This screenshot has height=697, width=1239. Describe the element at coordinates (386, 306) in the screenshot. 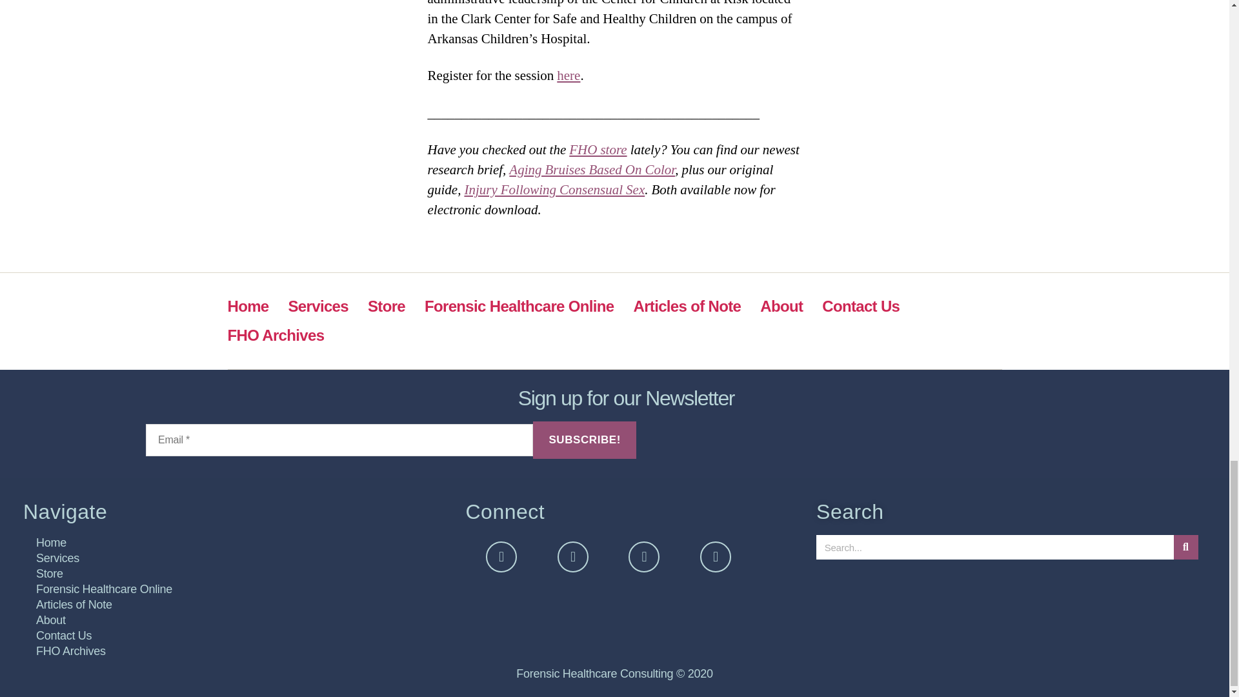

I see `Store` at that location.